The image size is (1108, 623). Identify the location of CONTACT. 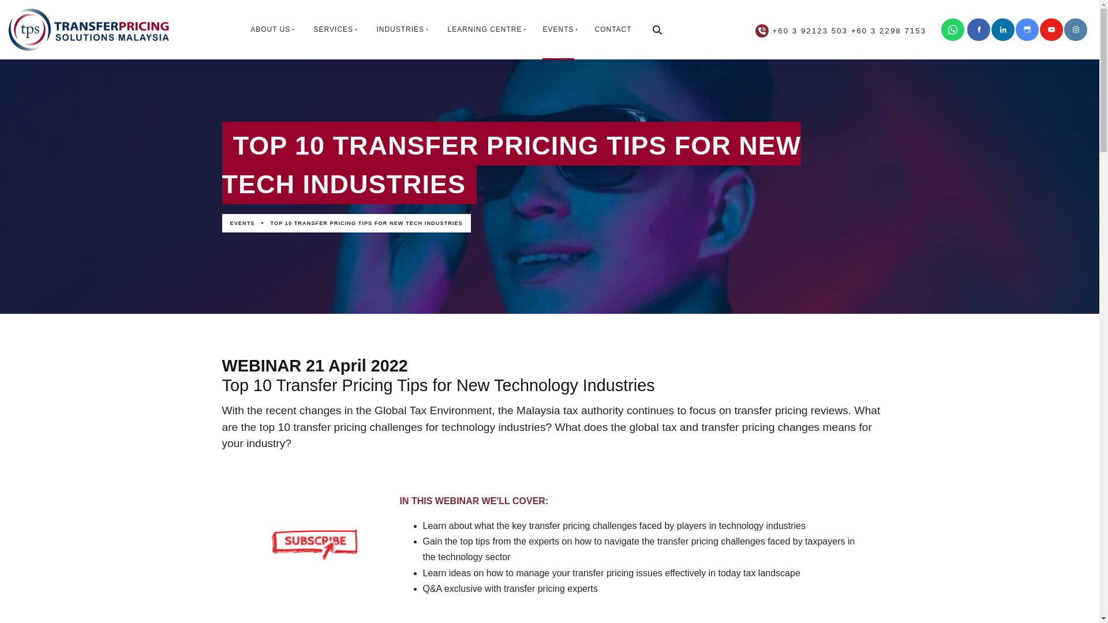
(612, 29).